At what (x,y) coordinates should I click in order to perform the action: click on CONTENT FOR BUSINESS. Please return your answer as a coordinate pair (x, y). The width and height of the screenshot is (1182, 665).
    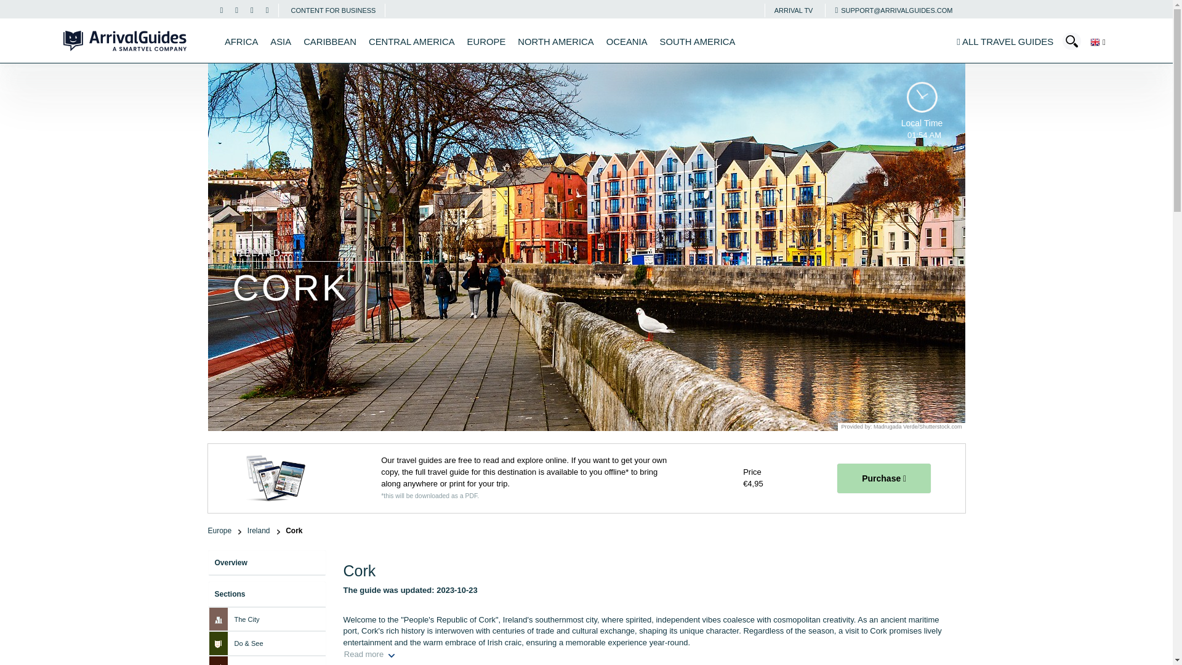
    Looking at the image, I should click on (333, 10).